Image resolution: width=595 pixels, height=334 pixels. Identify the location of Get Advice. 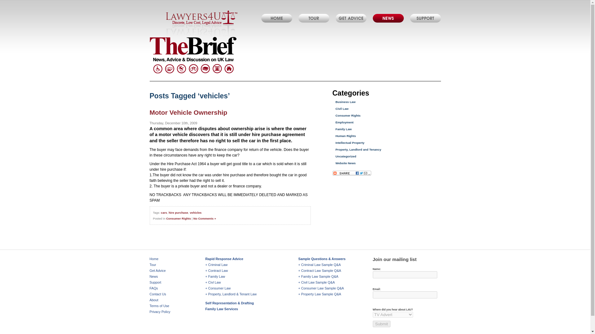
(351, 18).